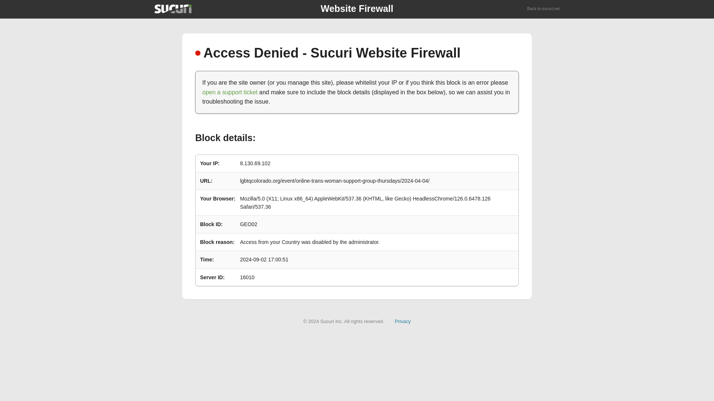 The width and height of the screenshot is (714, 401). Describe the element at coordinates (230, 92) in the screenshot. I see `open a support ticket` at that location.